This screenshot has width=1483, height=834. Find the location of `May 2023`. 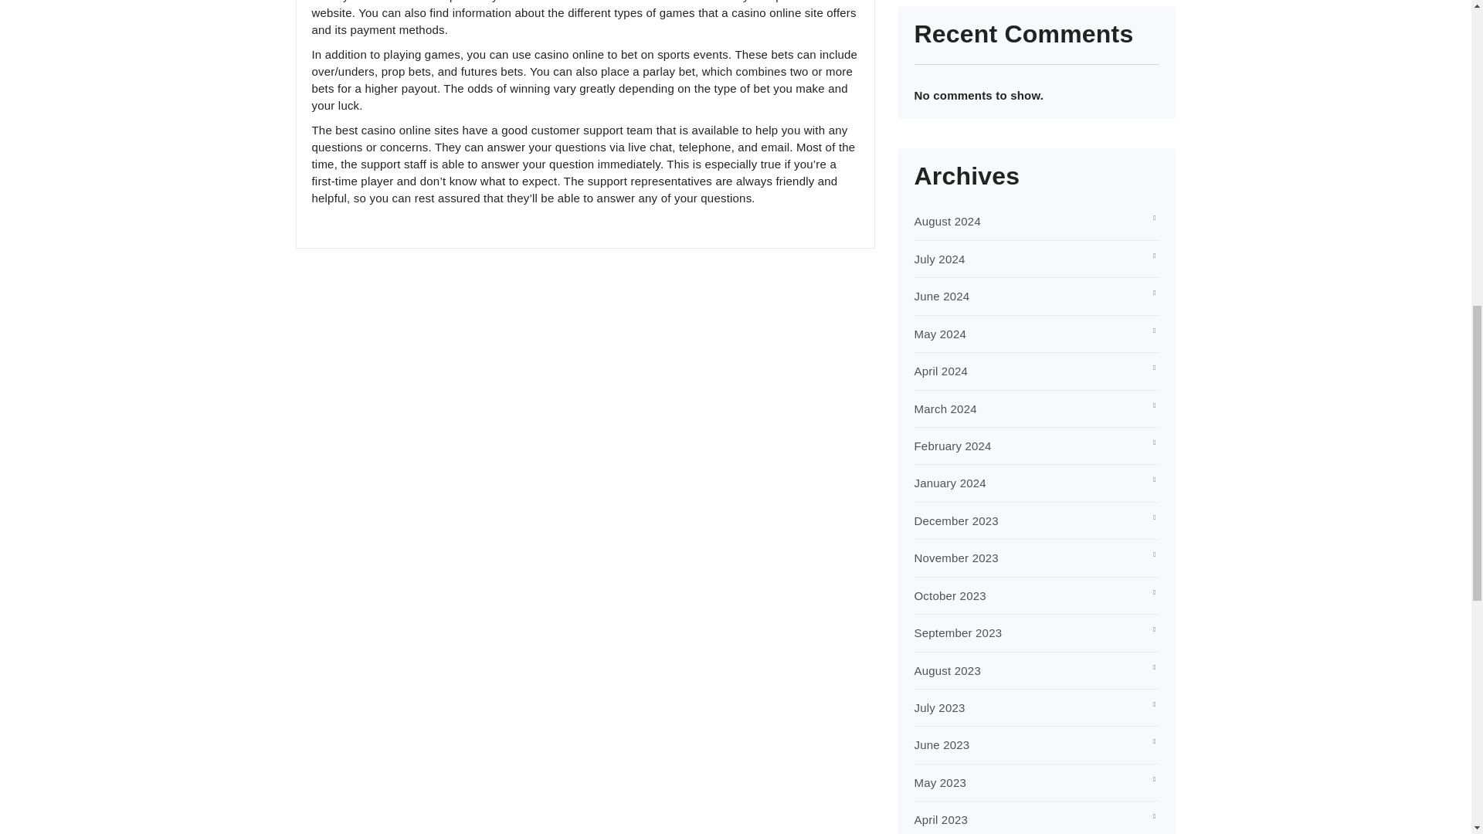

May 2023 is located at coordinates (941, 782).